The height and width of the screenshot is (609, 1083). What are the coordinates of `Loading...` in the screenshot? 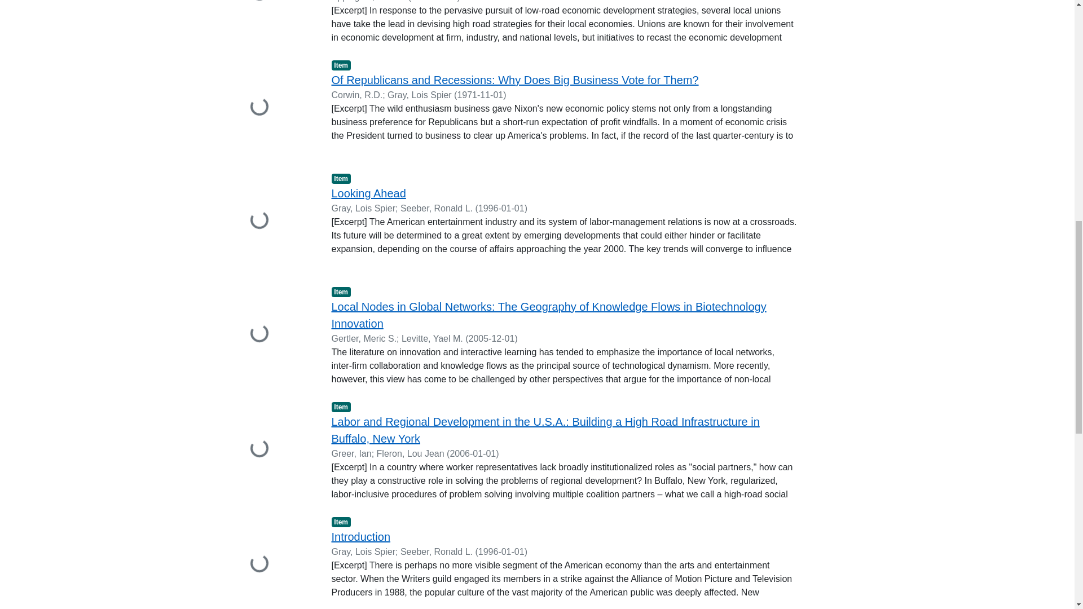 It's located at (270, 107).